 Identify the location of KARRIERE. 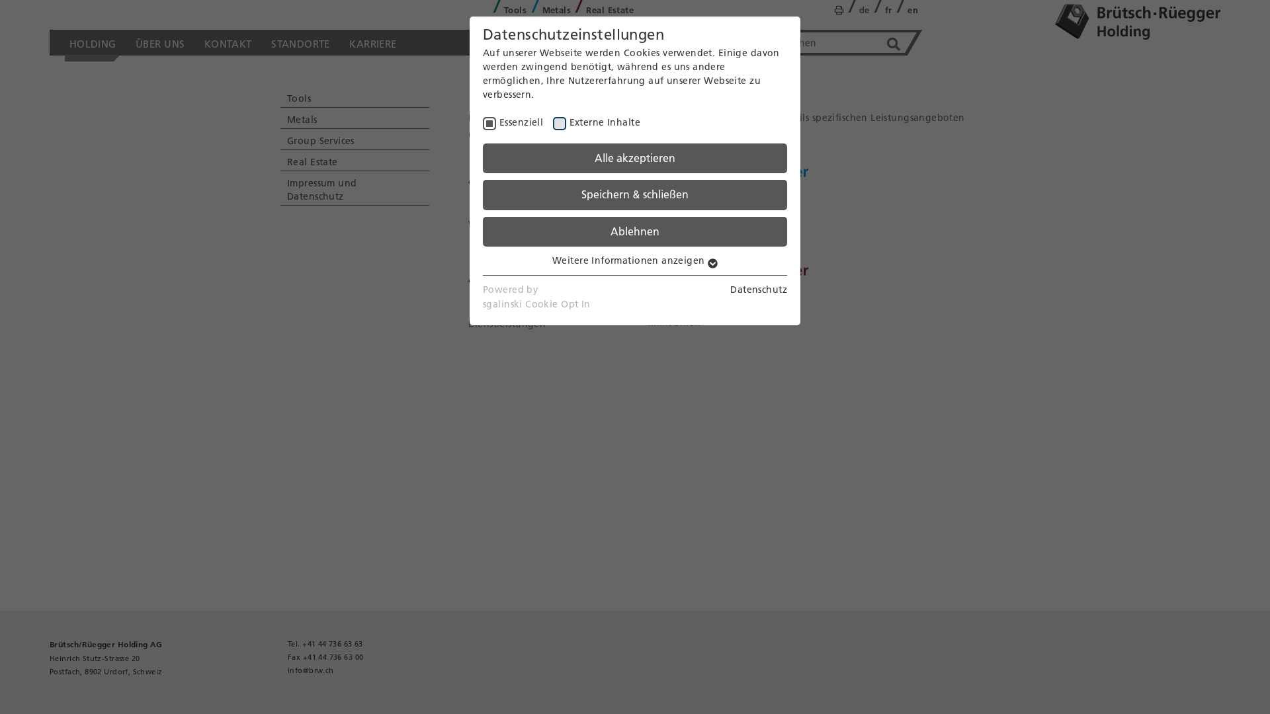
(373, 43).